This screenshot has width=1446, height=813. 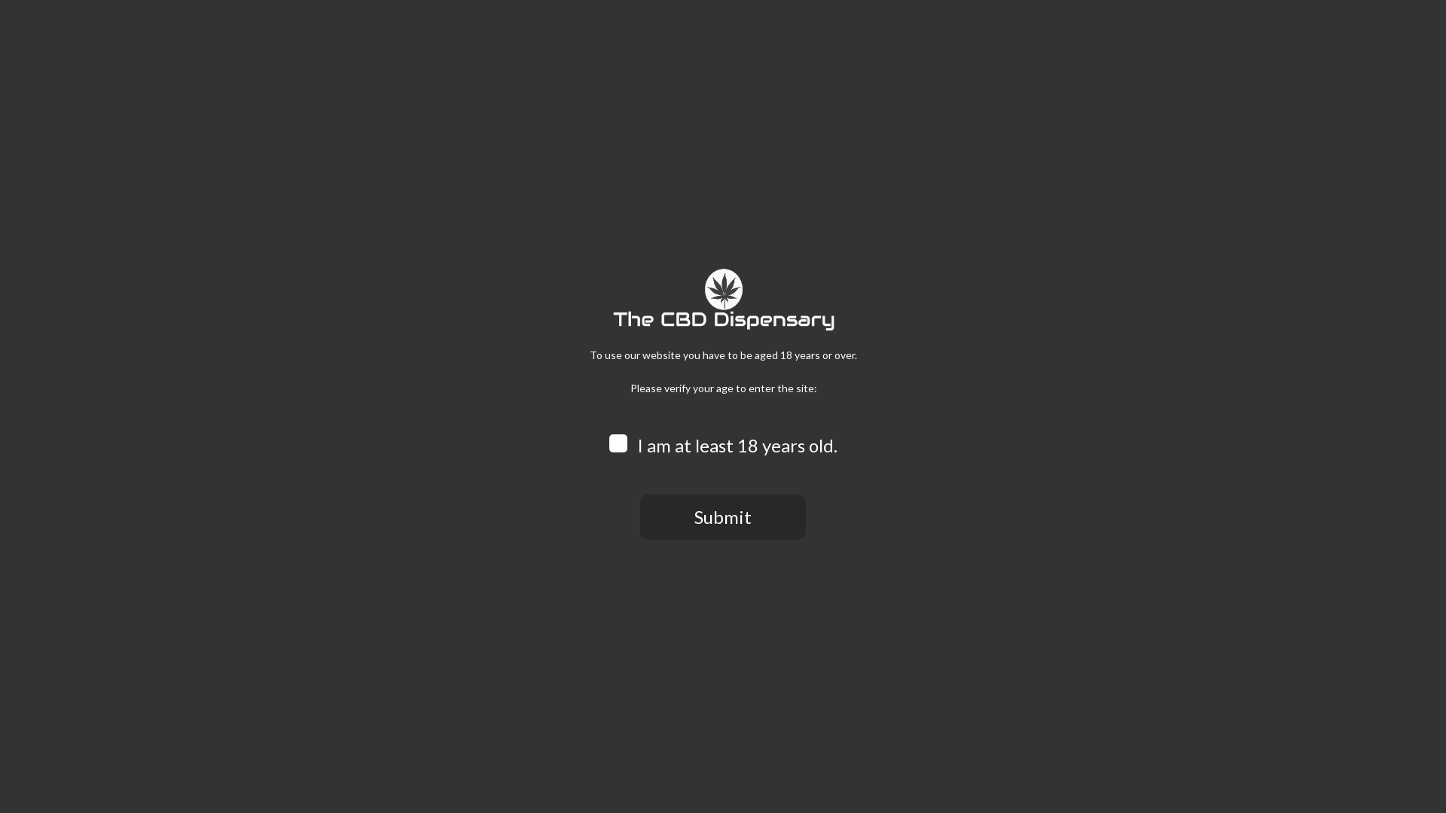 What do you see at coordinates (890, 71) in the screenshot?
I see `CONTACT US` at bounding box center [890, 71].